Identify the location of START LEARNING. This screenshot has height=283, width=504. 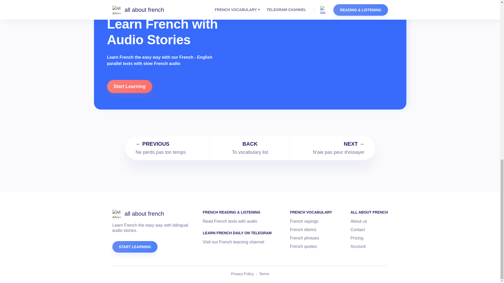
(135, 247).